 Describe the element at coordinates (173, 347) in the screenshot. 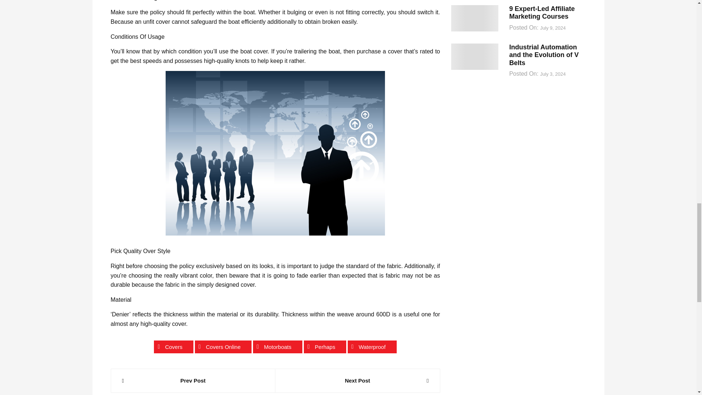

I see `Covers` at that location.